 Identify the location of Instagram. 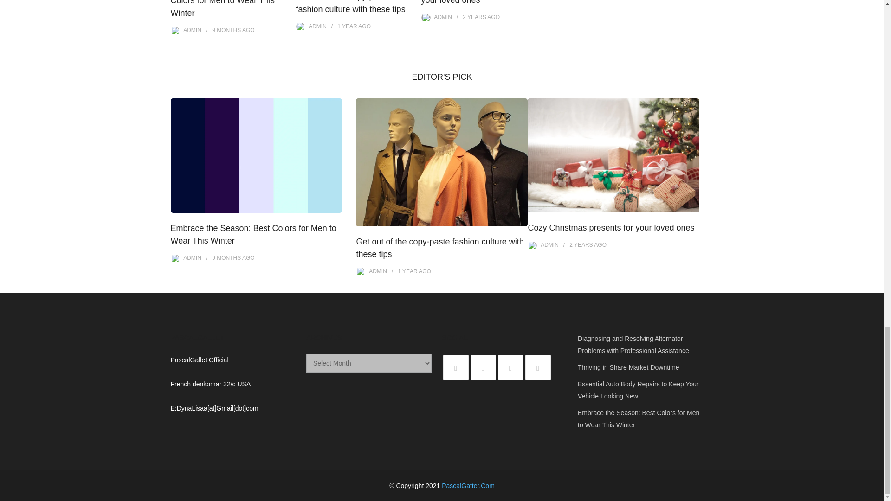
(510, 367).